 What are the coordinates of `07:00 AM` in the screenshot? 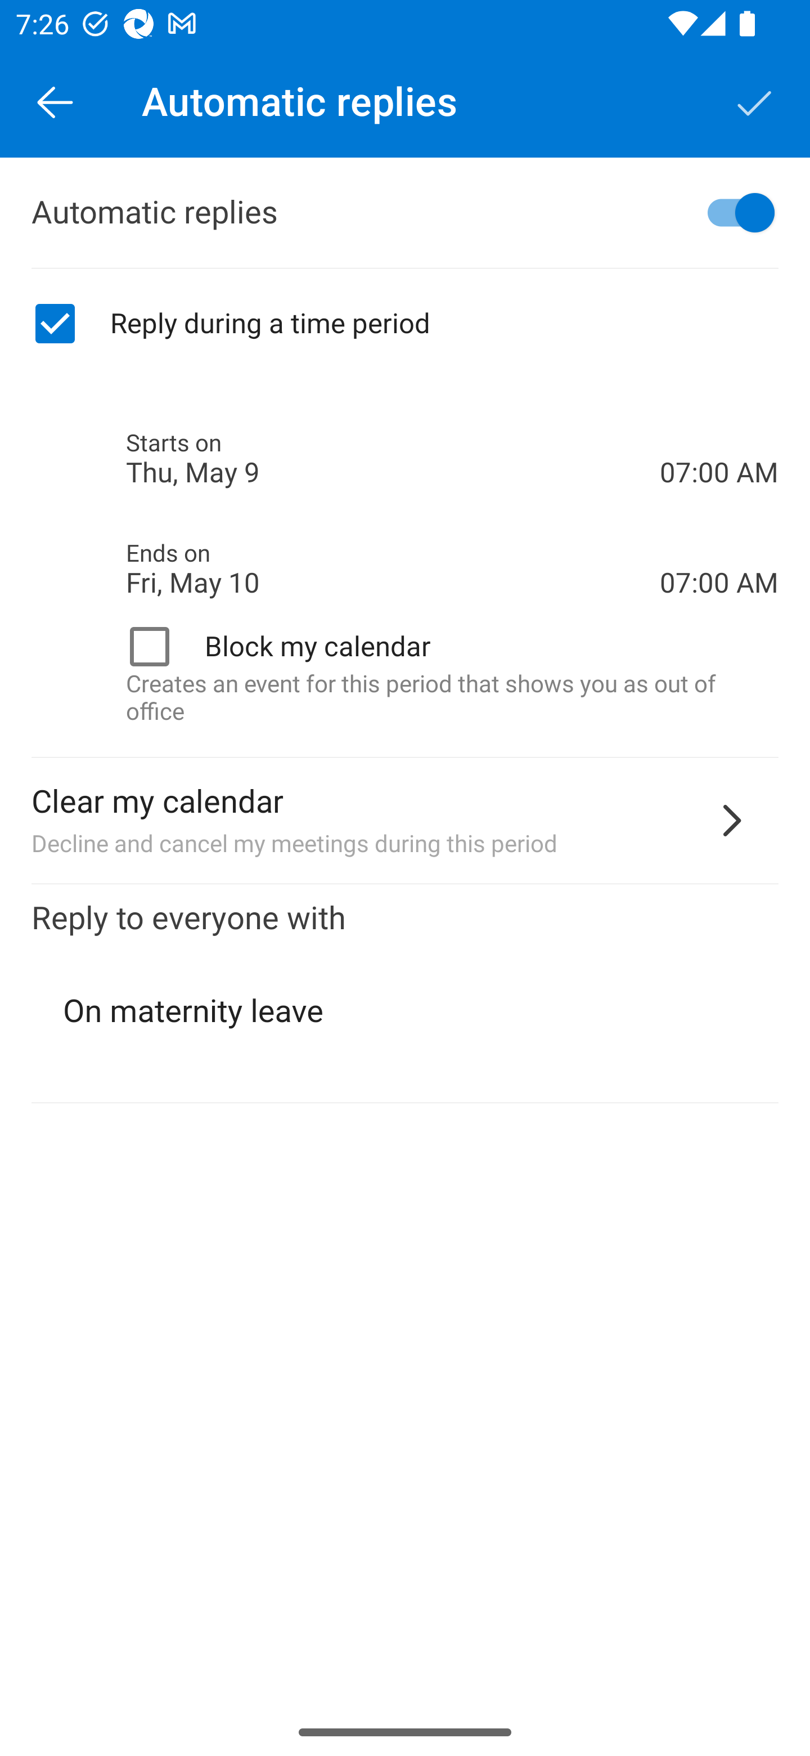 It's located at (719, 434).